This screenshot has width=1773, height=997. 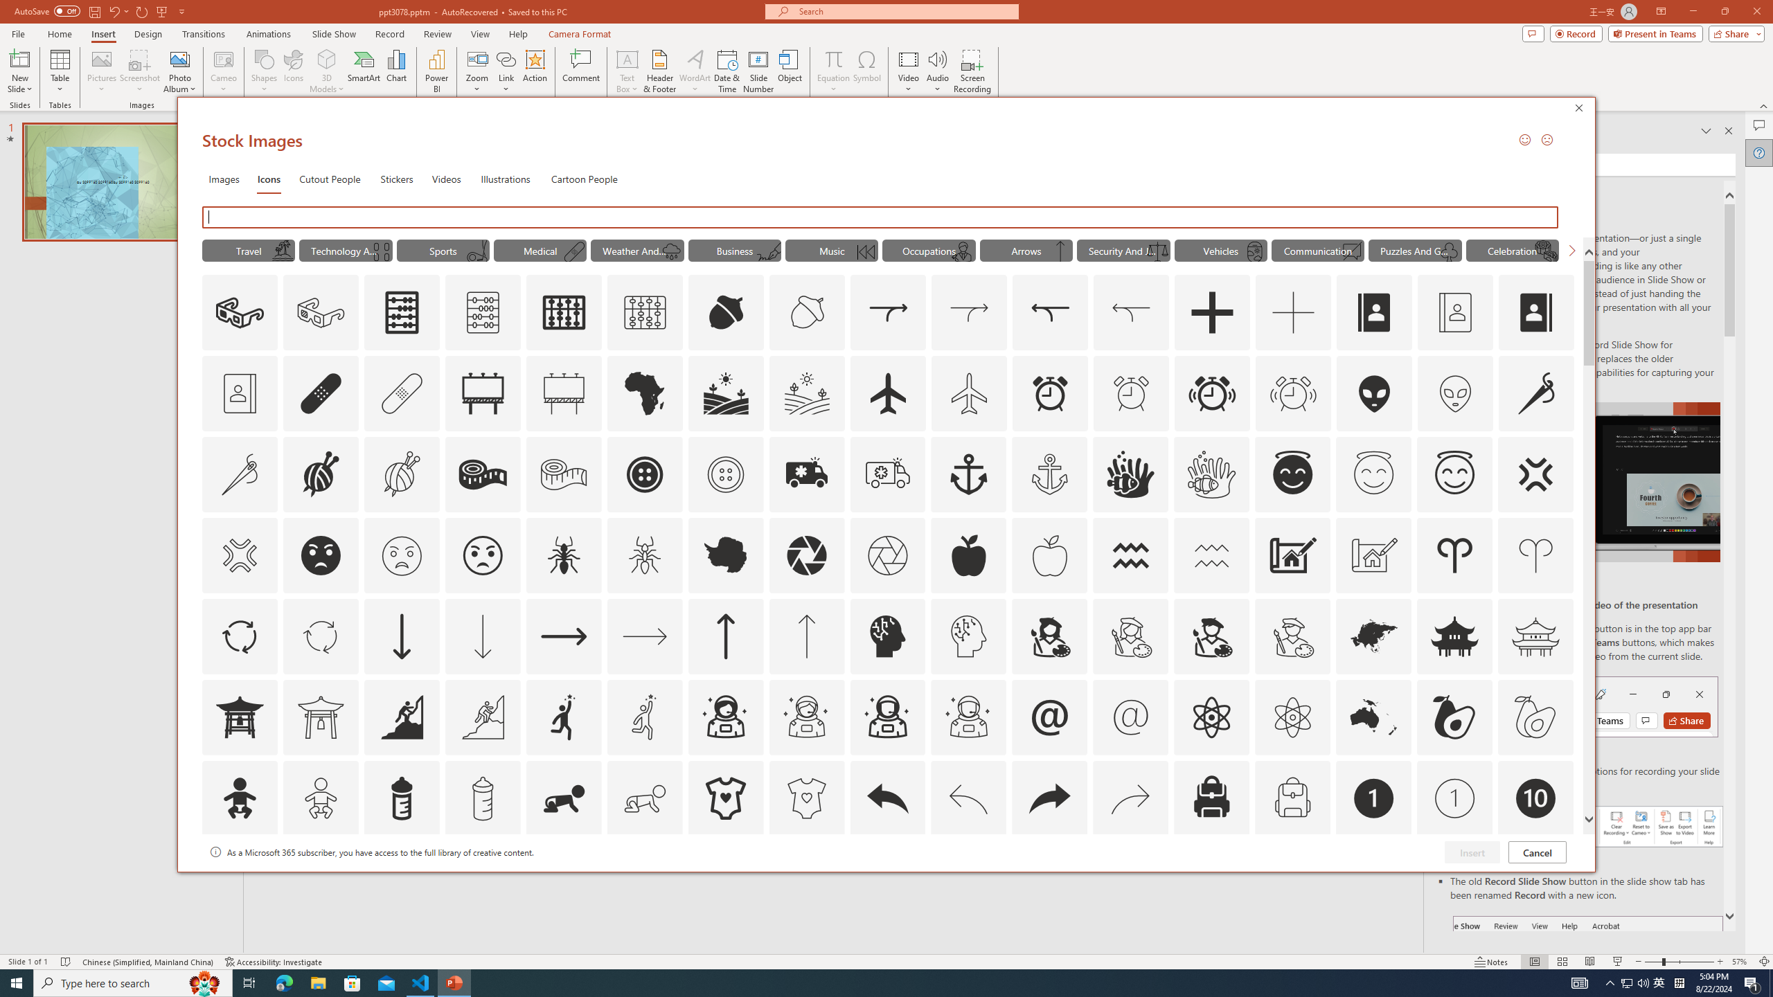 What do you see at coordinates (1131, 393) in the screenshot?
I see `AutomationID: Icons_AlarmClock_M` at bounding box center [1131, 393].